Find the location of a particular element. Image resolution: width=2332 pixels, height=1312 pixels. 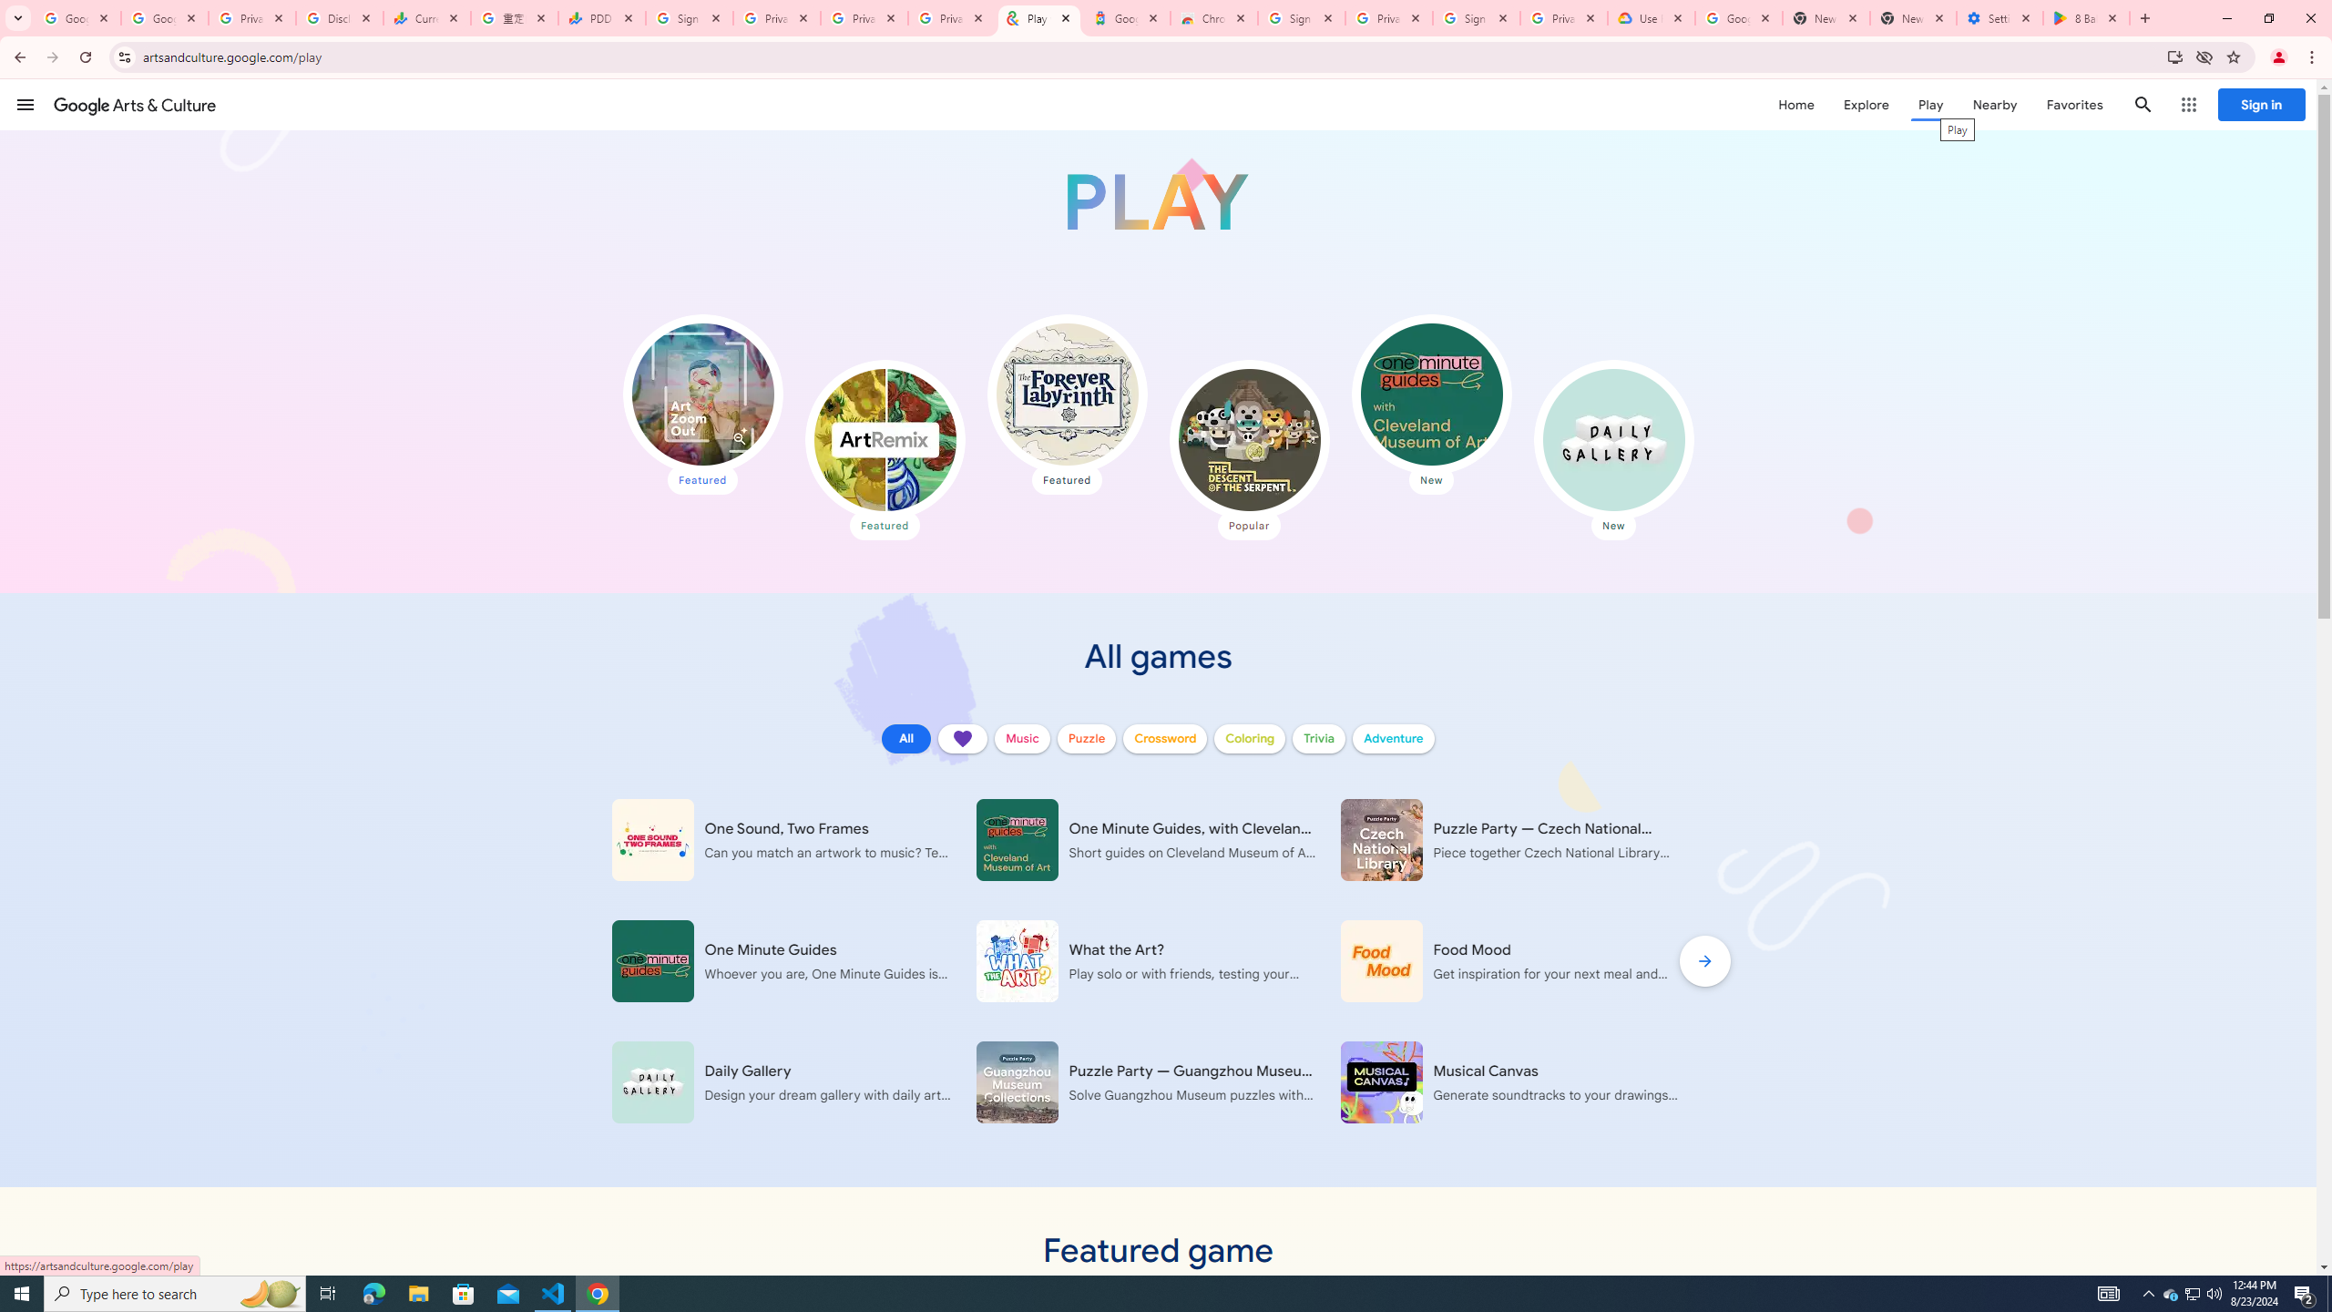

The Descent of the Serpent is located at coordinates (1248, 439).